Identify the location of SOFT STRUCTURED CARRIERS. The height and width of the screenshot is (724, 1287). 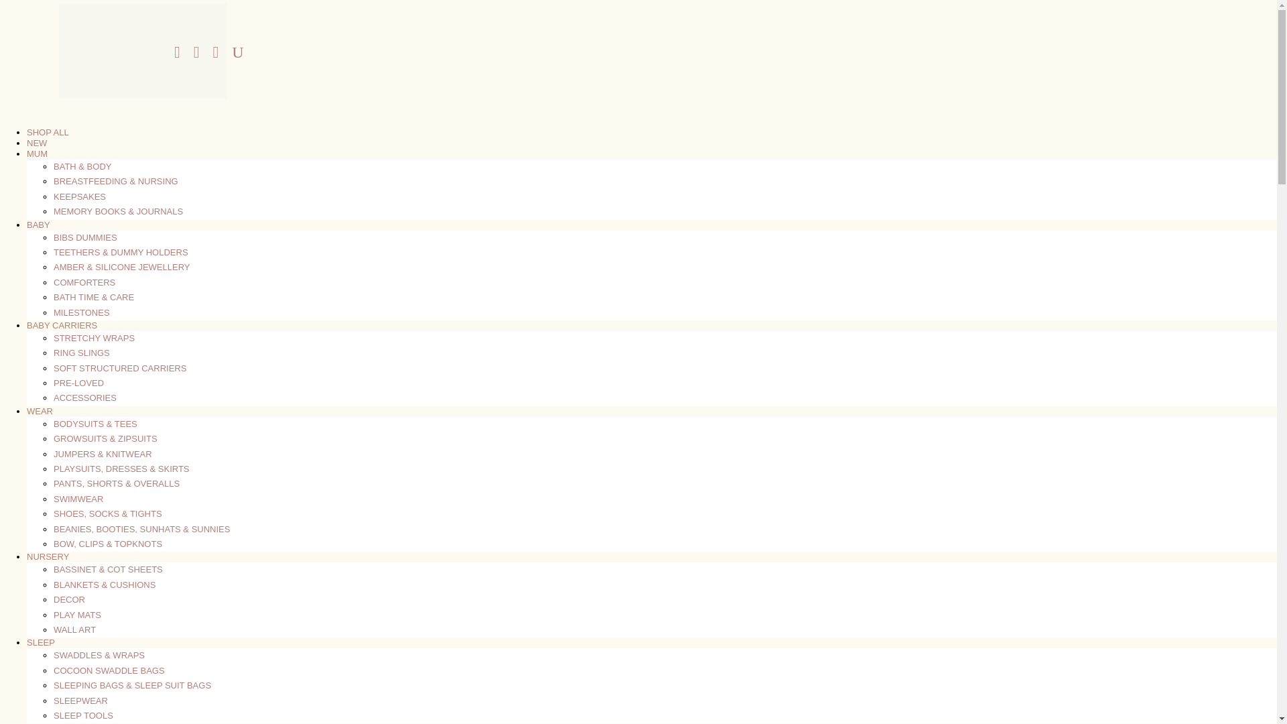
(120, 369).